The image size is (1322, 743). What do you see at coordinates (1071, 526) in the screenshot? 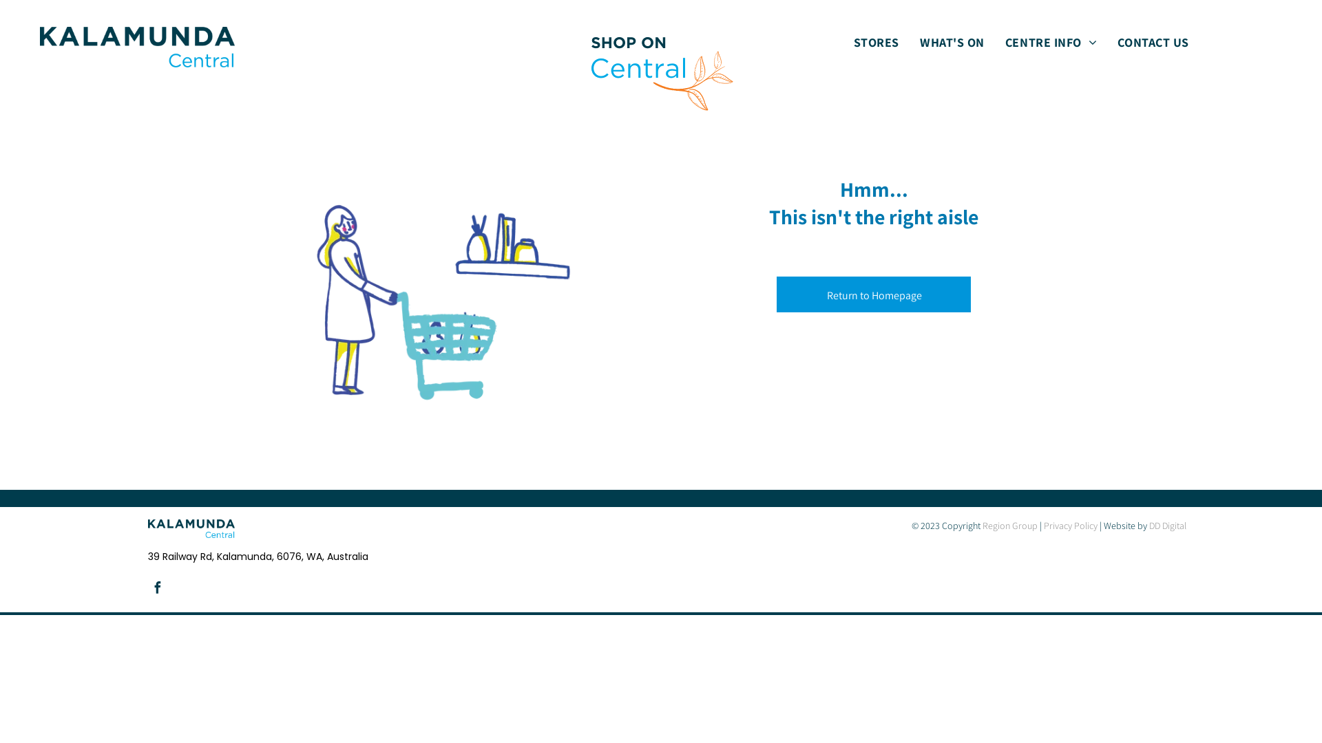
I see `Privacy Policy` at bounding box center [1071, 526].